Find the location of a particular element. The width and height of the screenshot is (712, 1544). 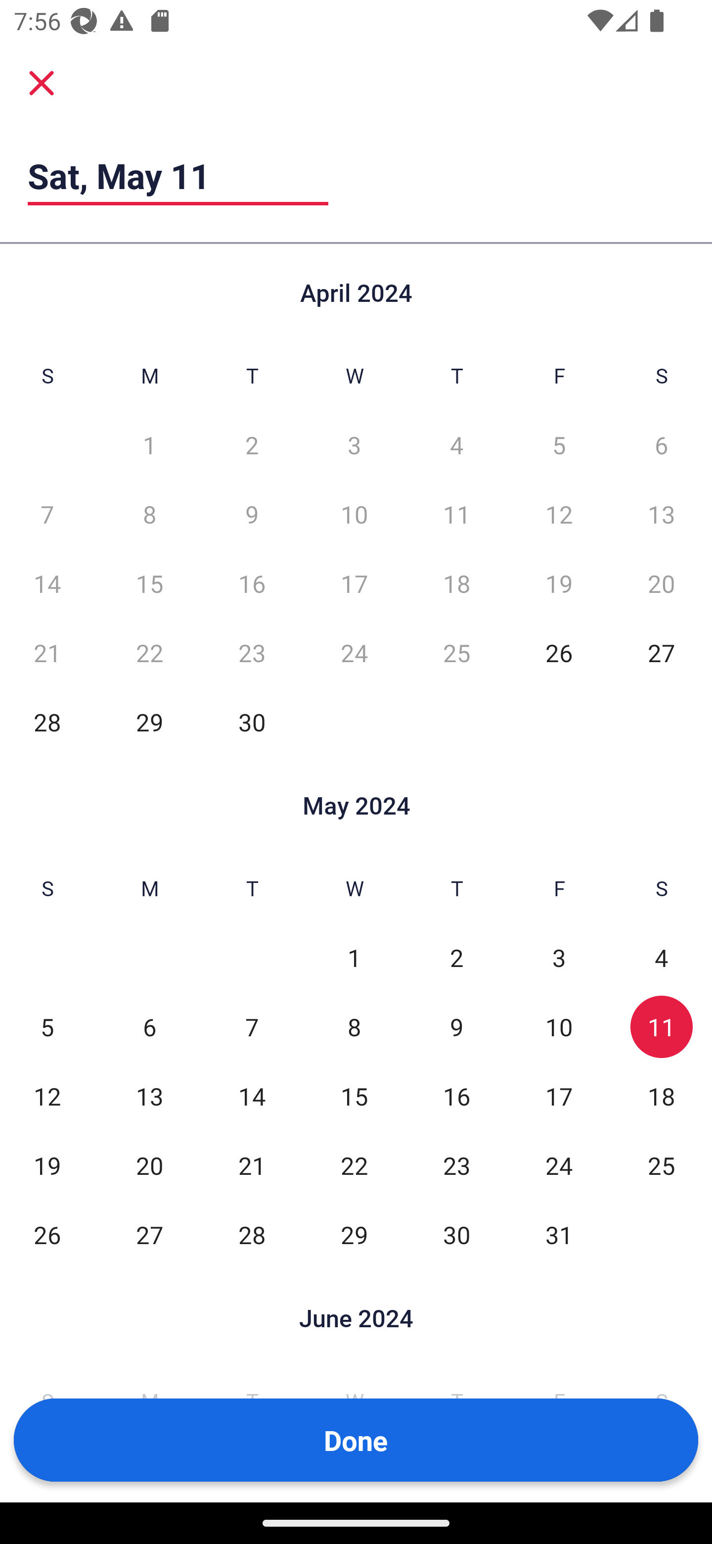

17 Fri, May 17, Not Selected is located at coordinates (559, 1096).